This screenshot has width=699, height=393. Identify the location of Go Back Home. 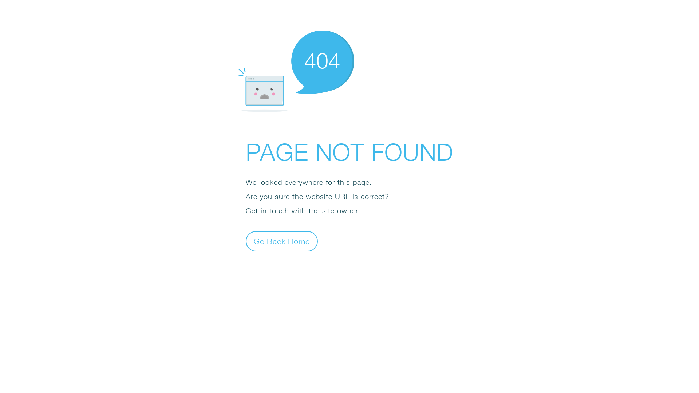
(282, 241).